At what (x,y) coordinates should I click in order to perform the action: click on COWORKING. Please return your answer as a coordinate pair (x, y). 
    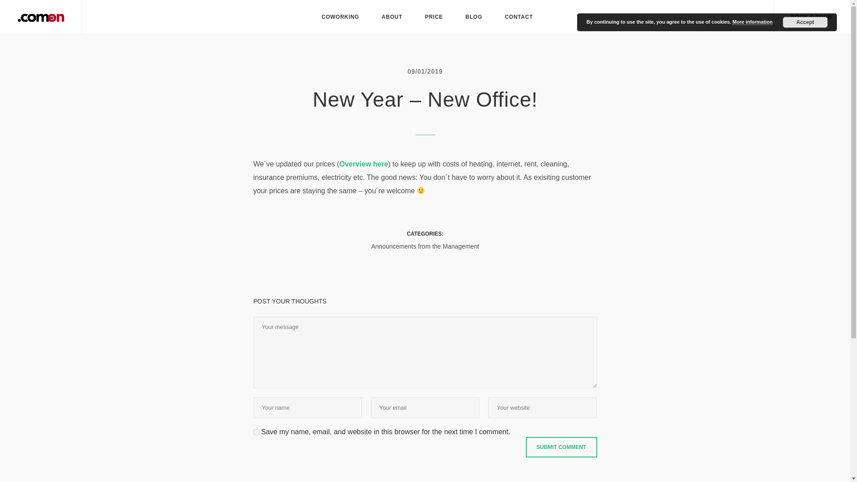
    Looking at the image, I should click on (340, 17).